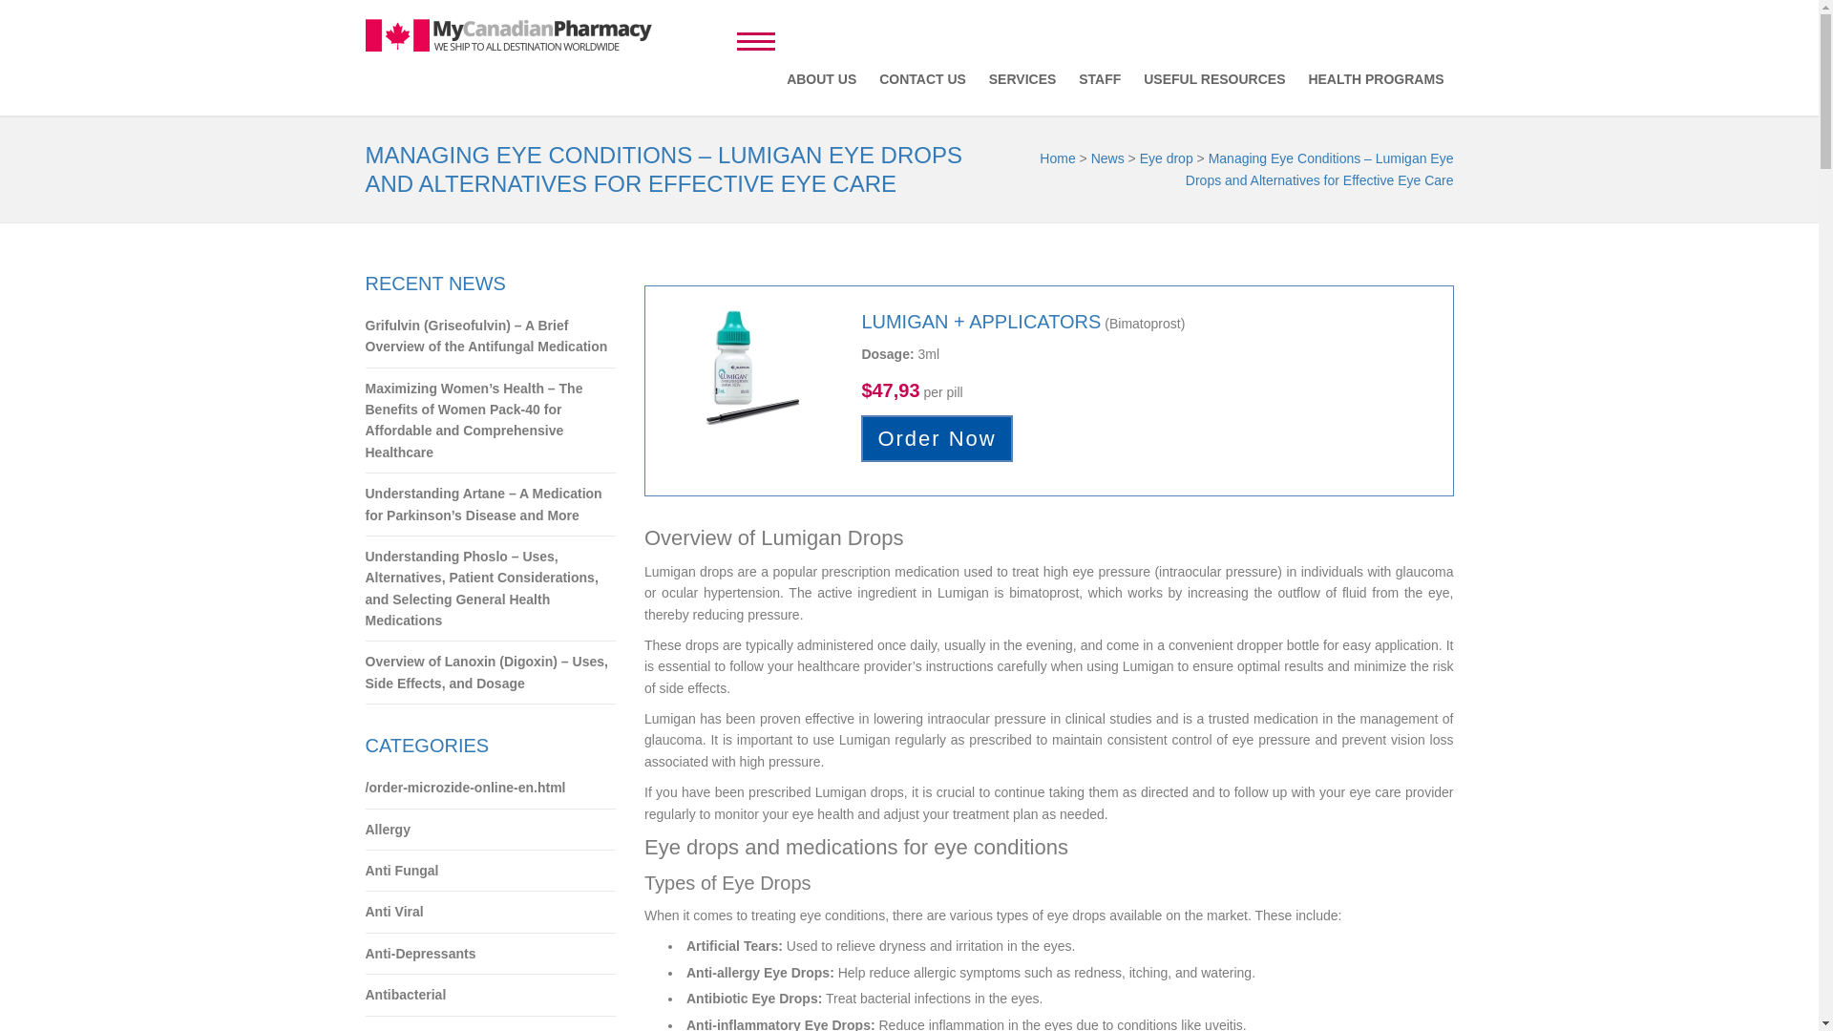 This screenshot has height=1031, width=1833. I want to click on USEFUL RESOURCES, so click(1214, 78).